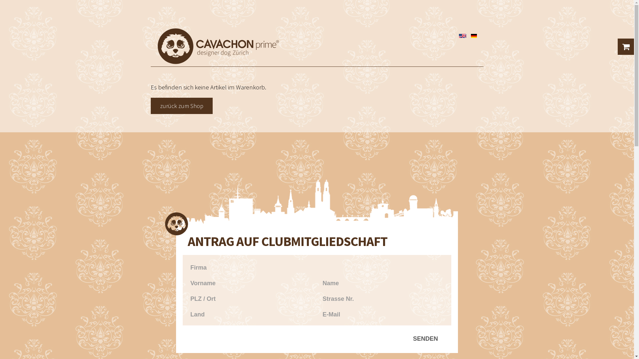 The width and height of the screenshot is (639, 359). What do you see at coordinates (462, 36) in the screenshot?
I see `English (UK)` at bounding box center [462, 36].